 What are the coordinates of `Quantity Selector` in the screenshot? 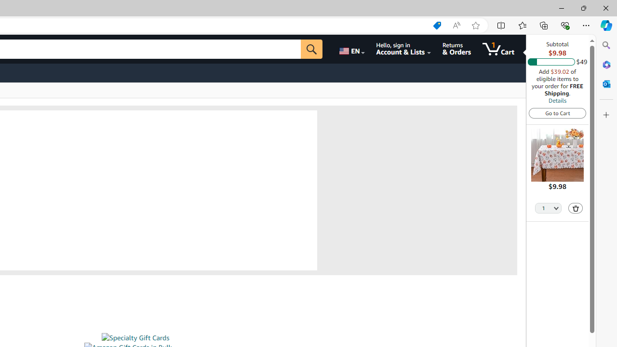 It's located at (549, 207).